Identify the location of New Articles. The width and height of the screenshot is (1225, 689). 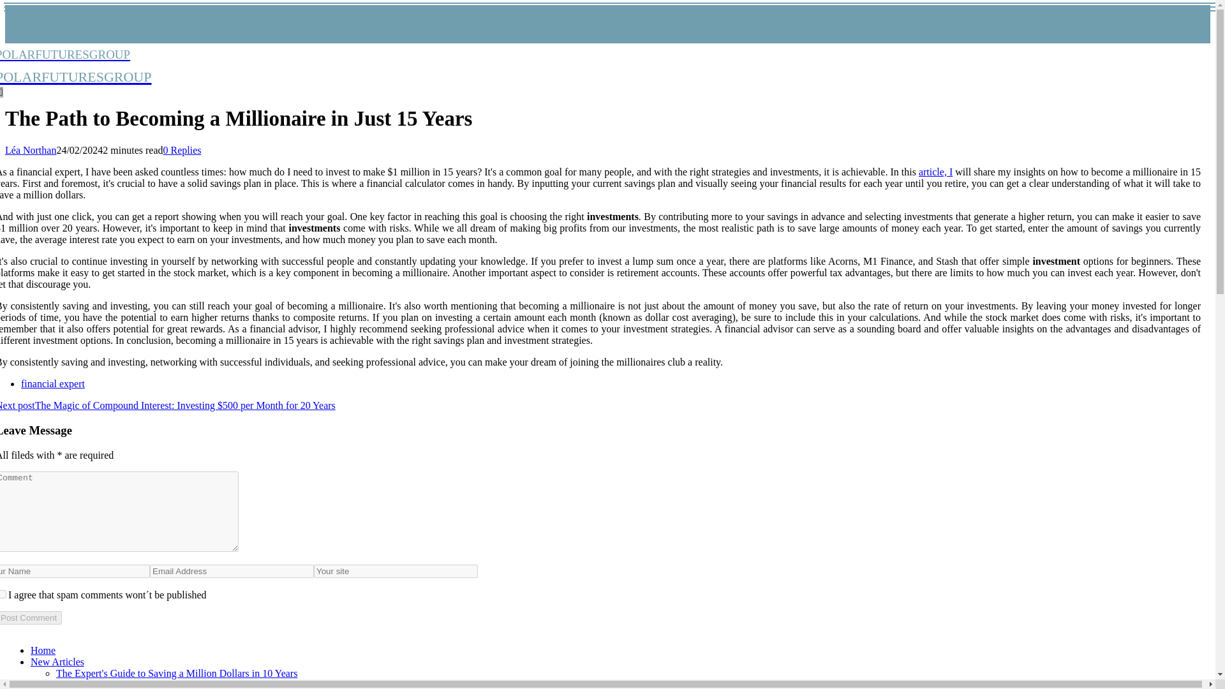
(935, 172).